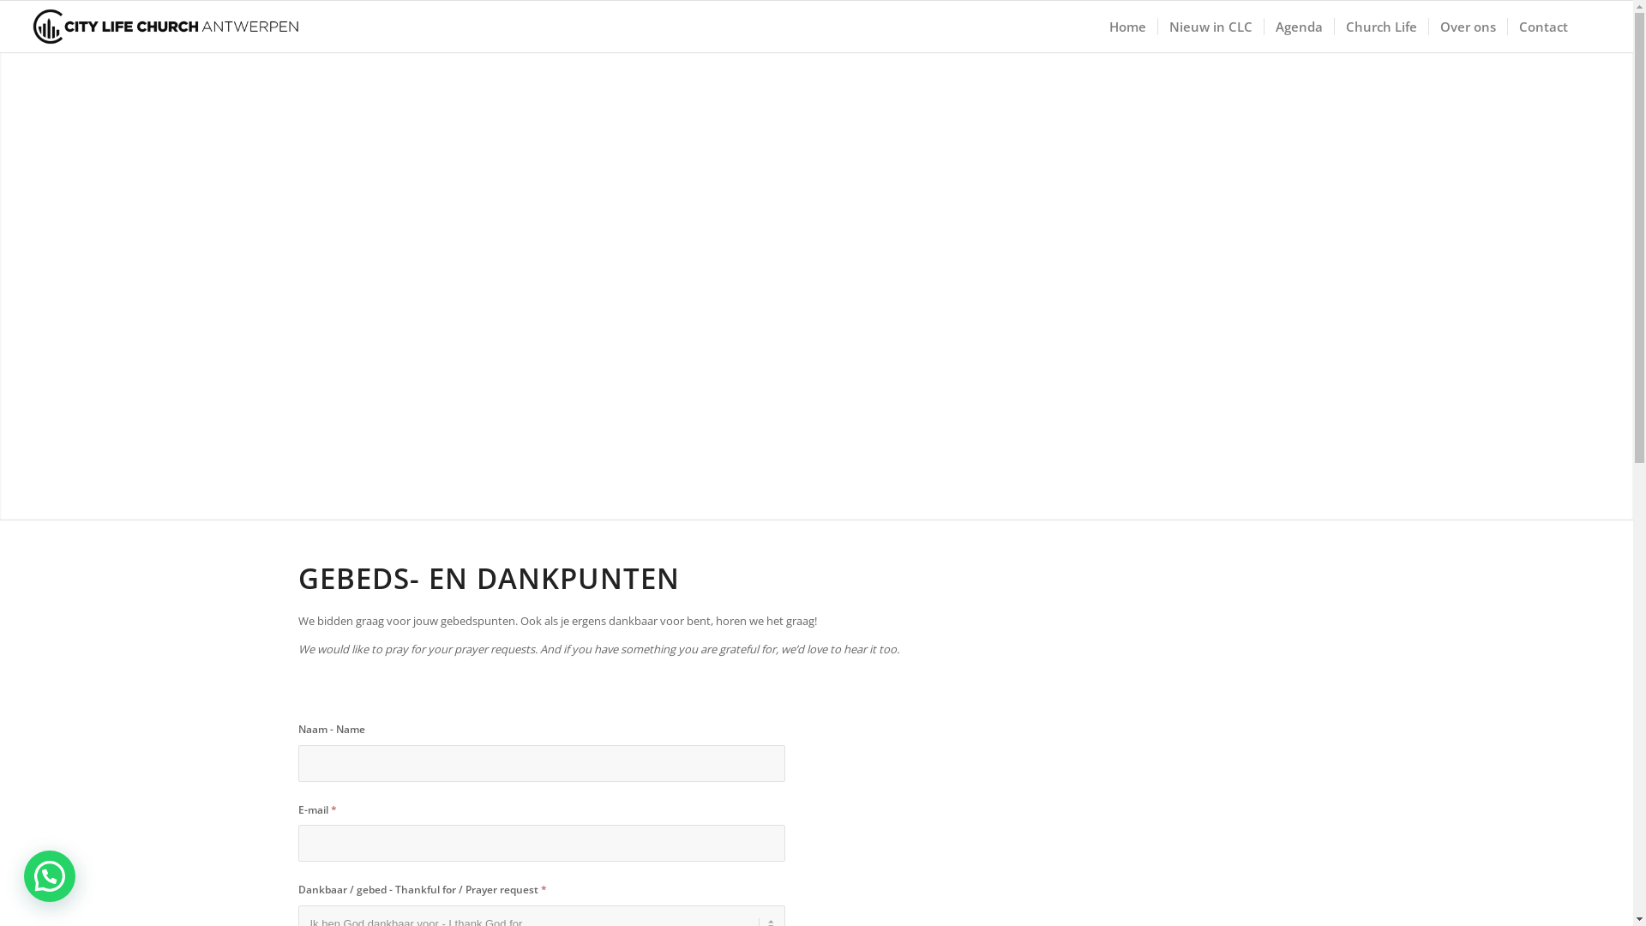 The image size is (1646, 926). Describe the element at coordinates (1381, 27) in the screenshot. I see `Church Life` at that location.